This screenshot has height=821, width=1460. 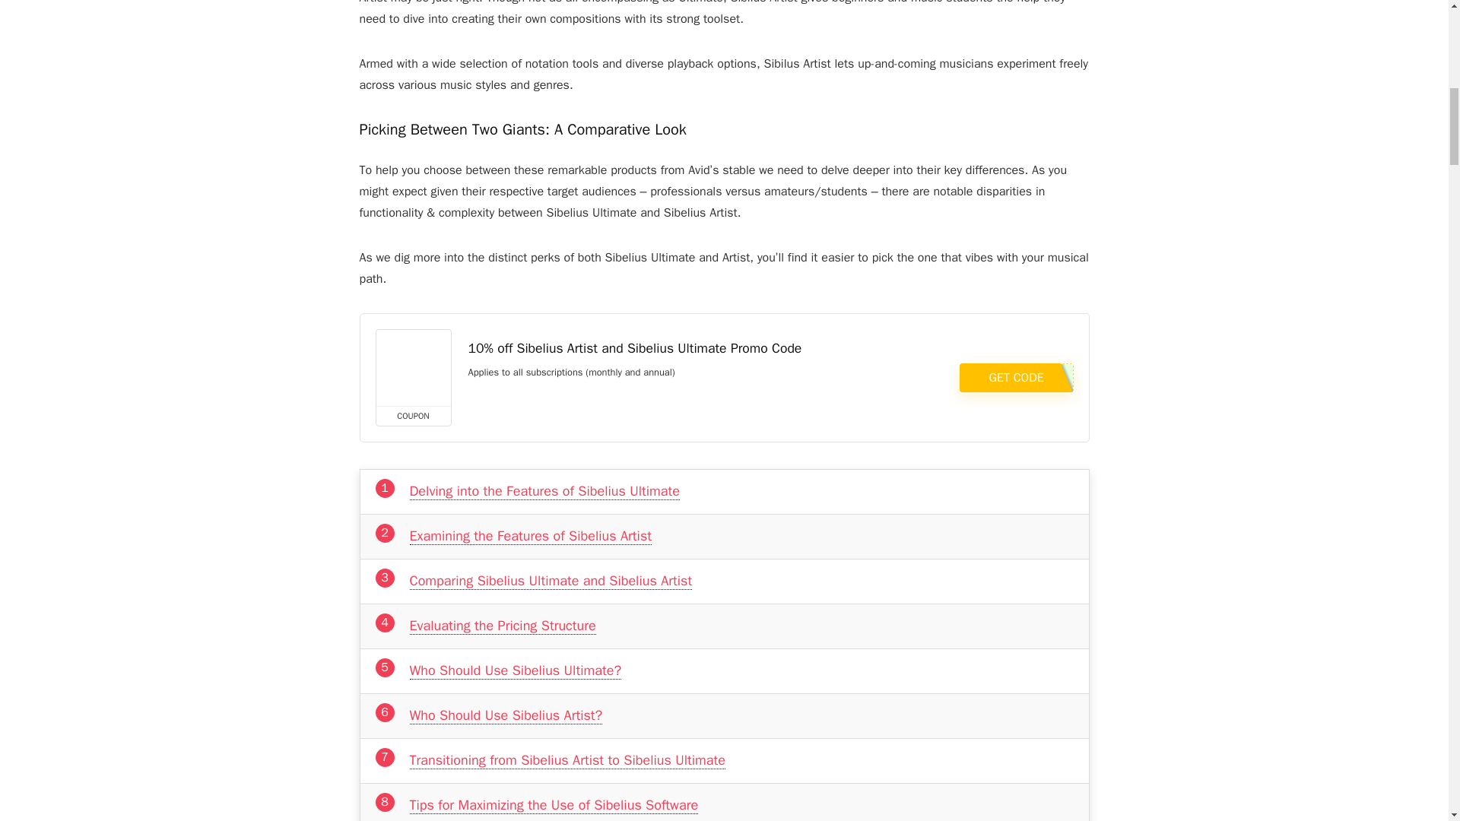 What do you see at coordinates (543, 491) in the screenshot?
I see `Delving into the Features of Sibelius Ultimate` at bounding box center [543, 491].